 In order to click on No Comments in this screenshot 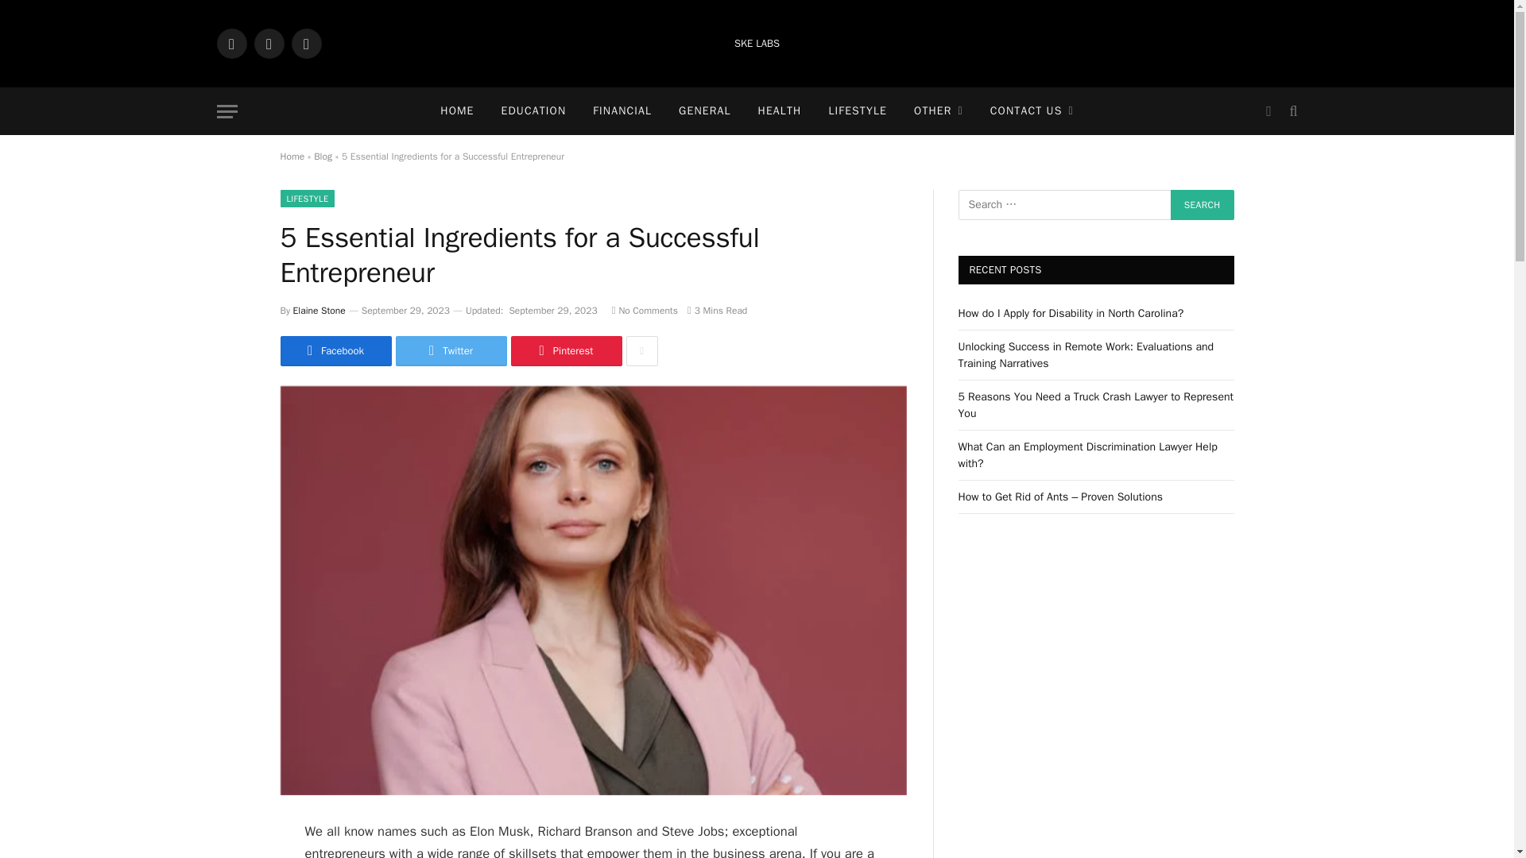, I will do `click(644, 310)`.